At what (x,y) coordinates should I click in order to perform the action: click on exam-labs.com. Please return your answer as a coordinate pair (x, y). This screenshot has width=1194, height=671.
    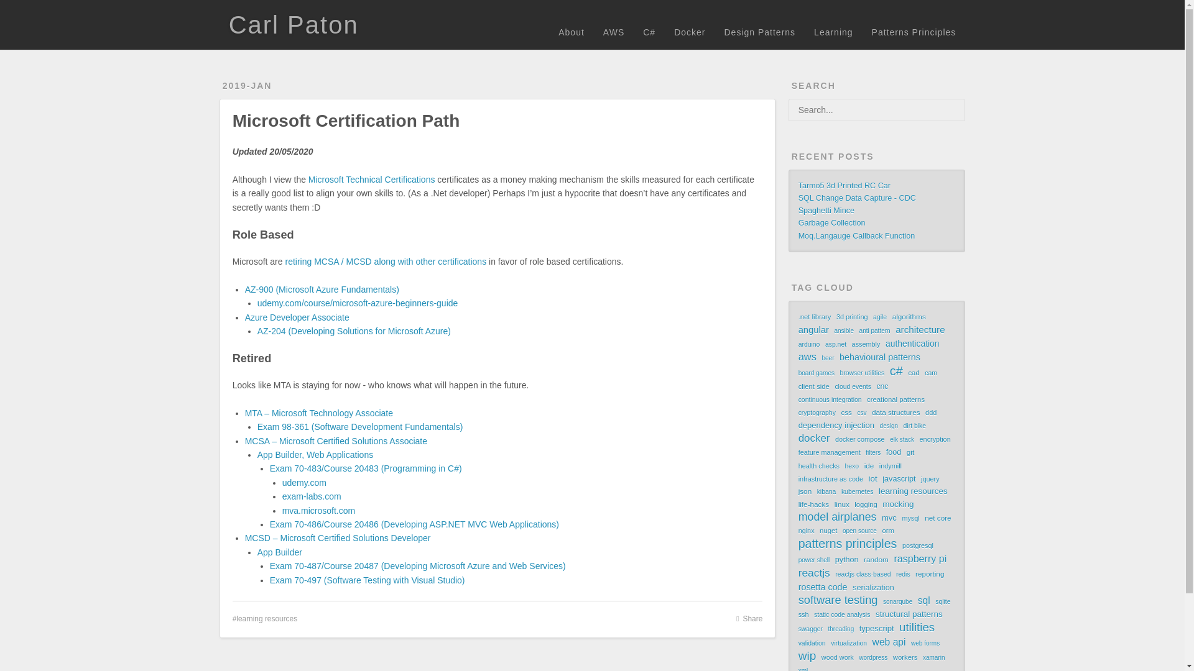
    Looking at the image, I should click on (312, 496).